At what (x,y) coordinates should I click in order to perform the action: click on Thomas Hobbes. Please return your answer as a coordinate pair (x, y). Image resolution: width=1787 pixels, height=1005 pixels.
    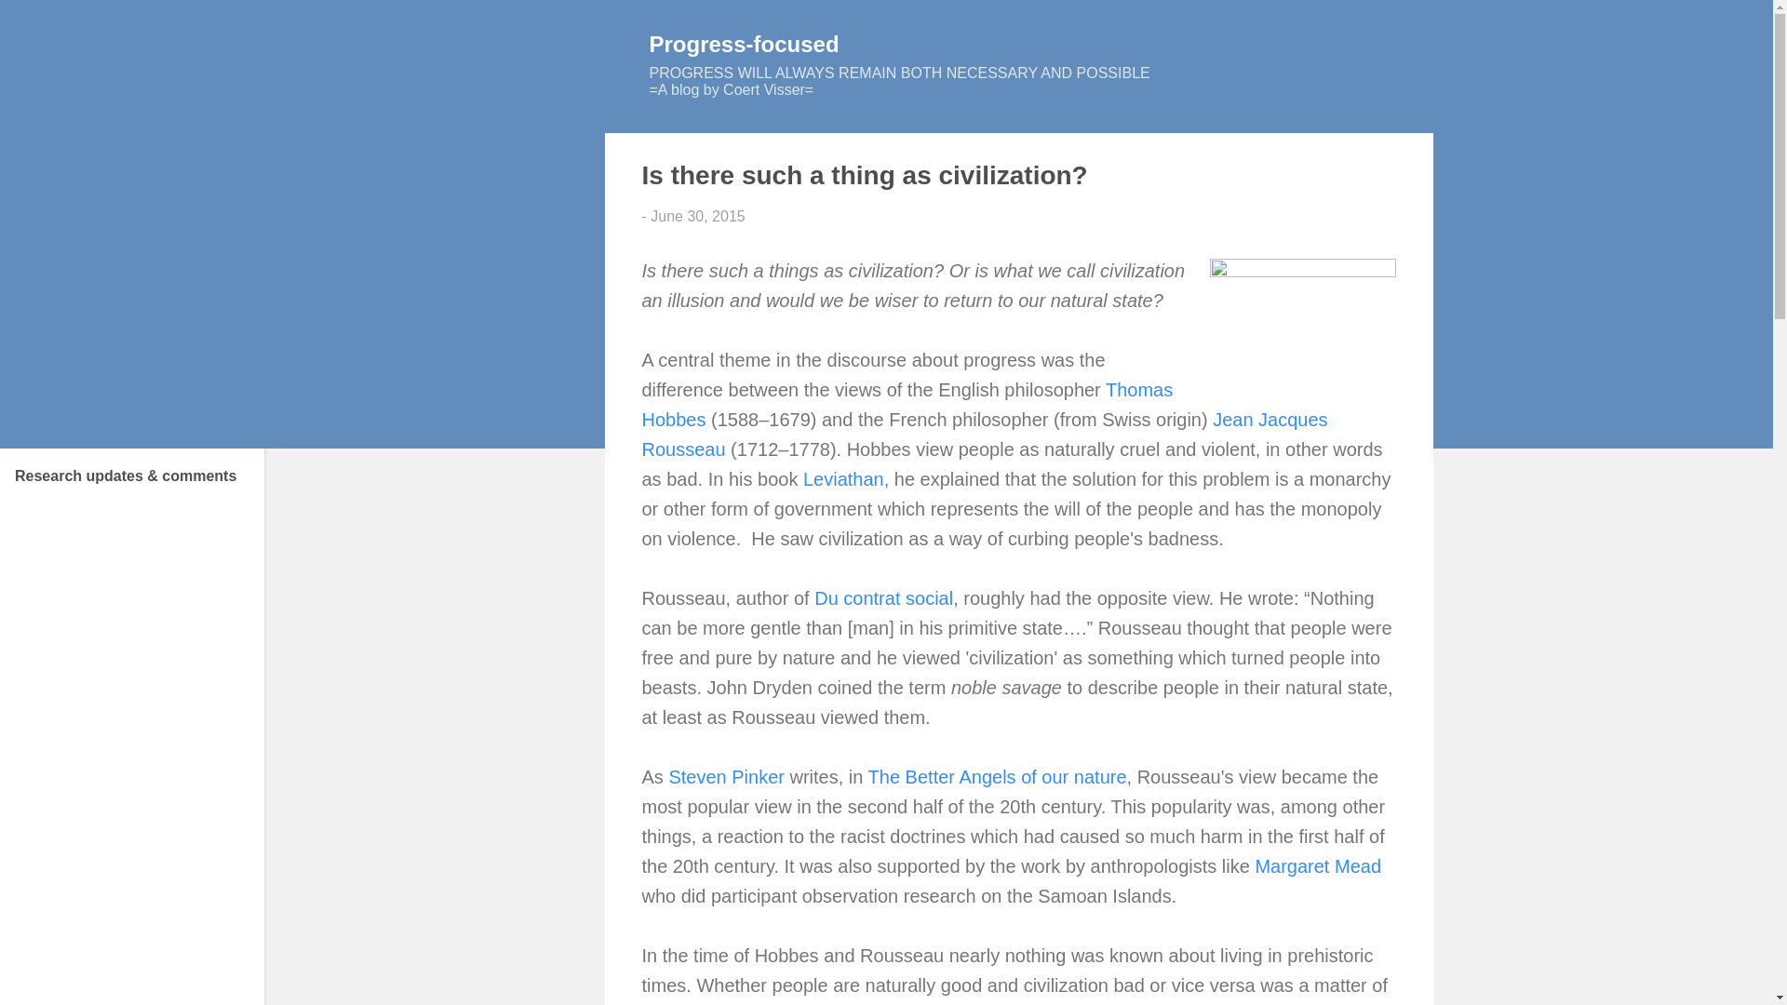
    Looking at the image, I should click on (907, 405).